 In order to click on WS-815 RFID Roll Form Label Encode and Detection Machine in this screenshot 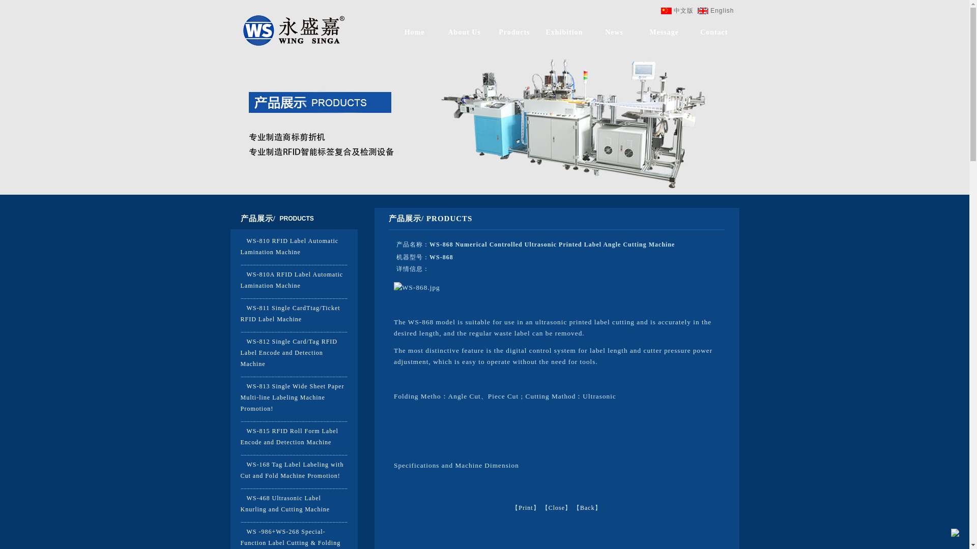, I will do `click(289, 436)`.